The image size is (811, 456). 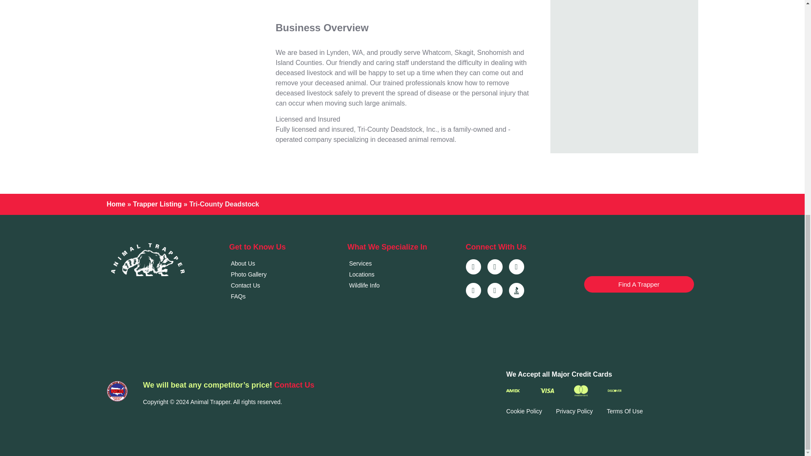 I want to click on Contact Us, so click(x=284, y=285).